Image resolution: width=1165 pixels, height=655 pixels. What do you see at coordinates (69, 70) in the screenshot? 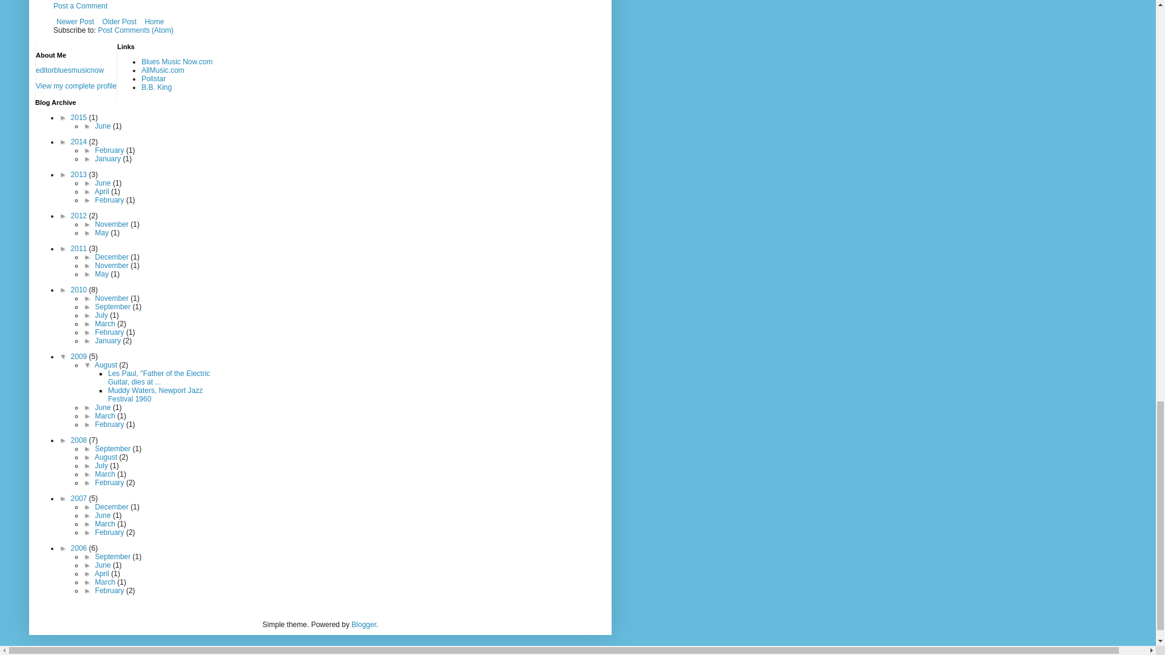
I see `editorbluesmusicnow` at bounding box center [69, 70].